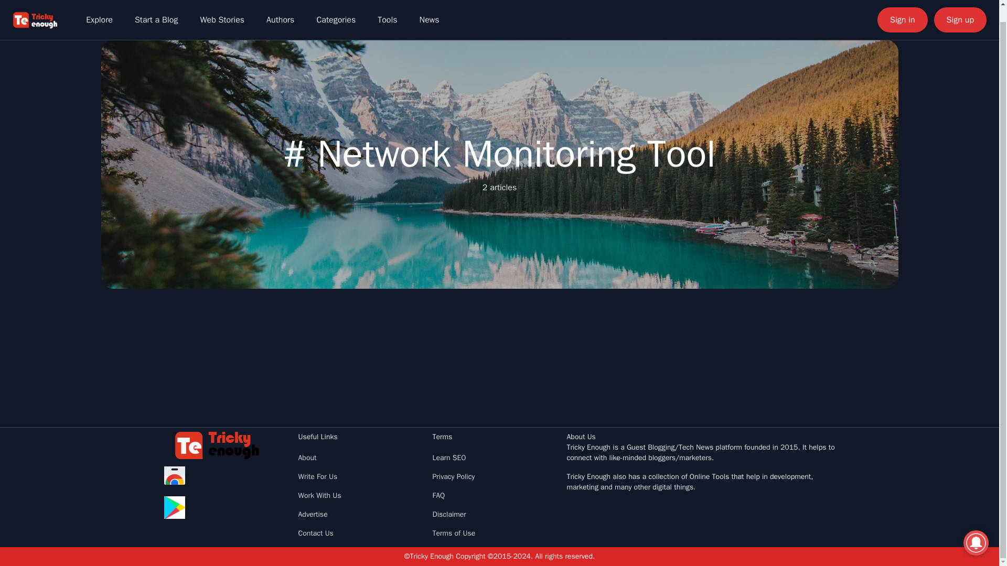 This screenshot has width=1007, height=566. What do you see at coordinates (316, 533) in the screenshot?
I see `Contact Us` at bounding box center [316, 533].